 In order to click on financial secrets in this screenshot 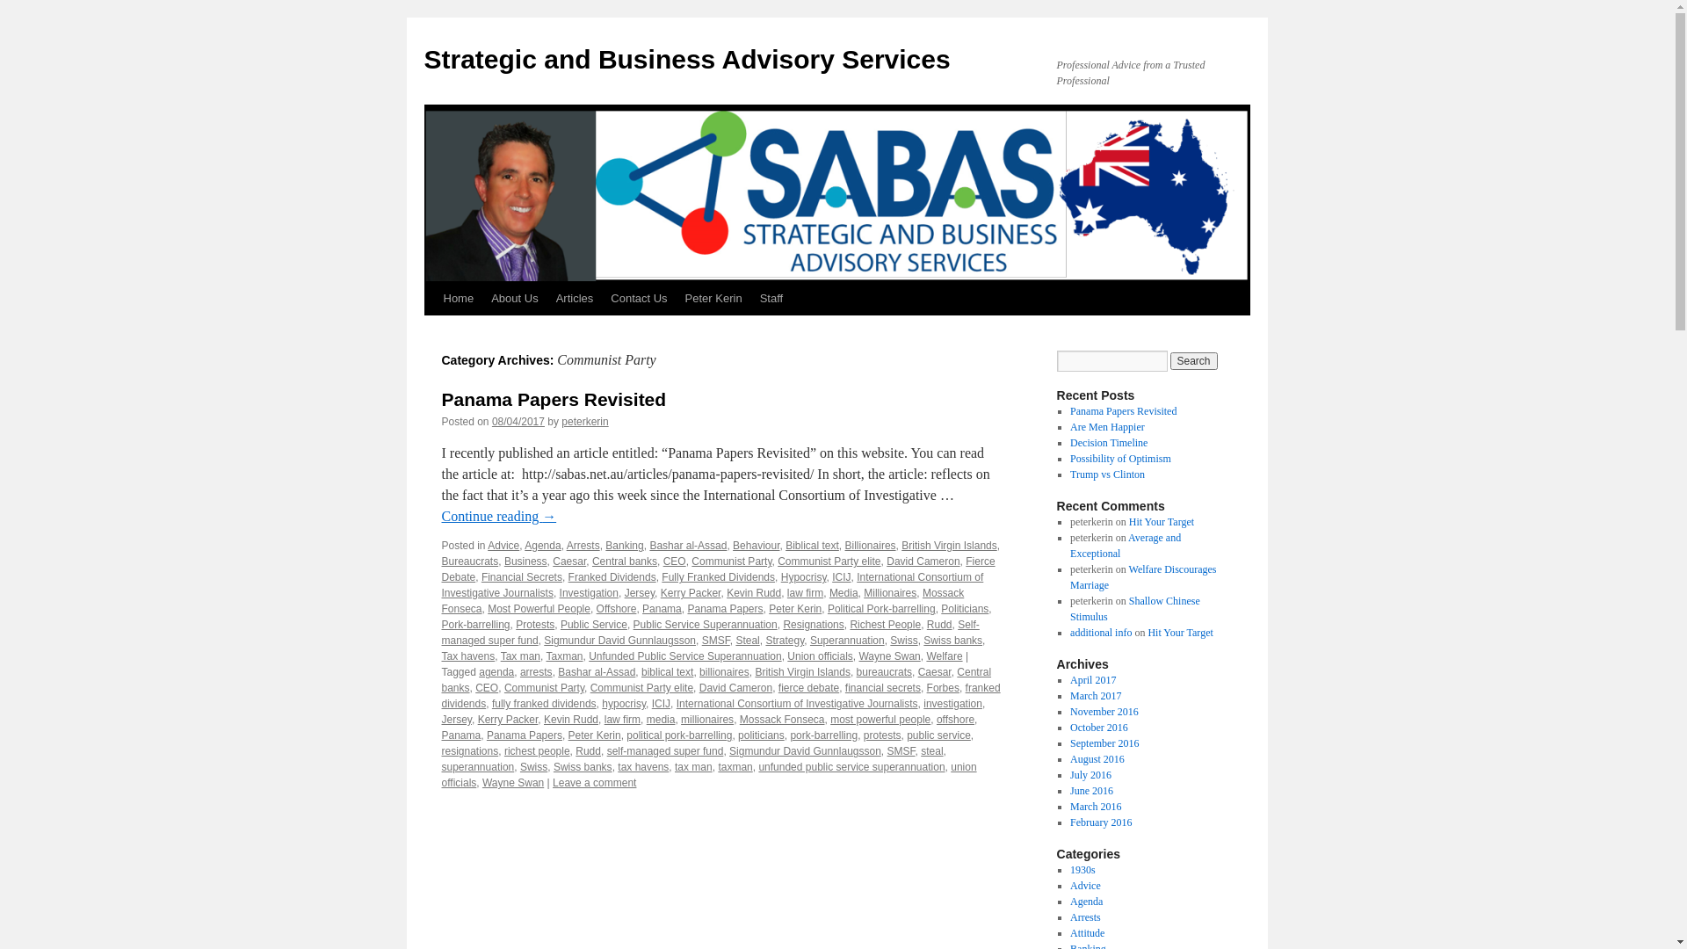, I will do `click(883, 688)`.